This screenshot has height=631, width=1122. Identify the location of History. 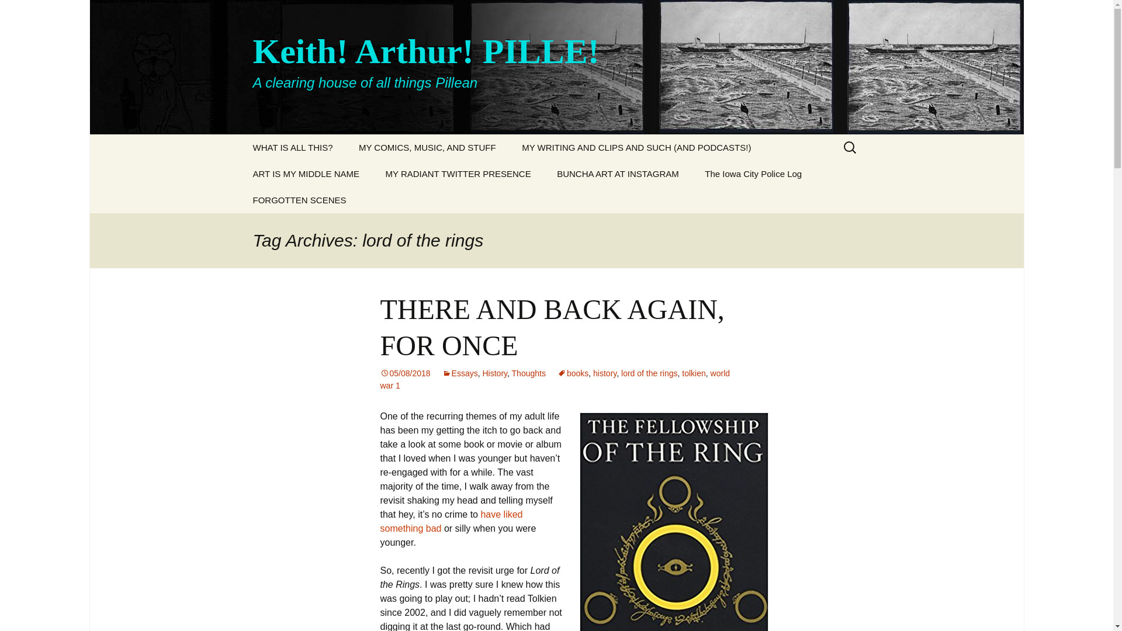
(494, 373).